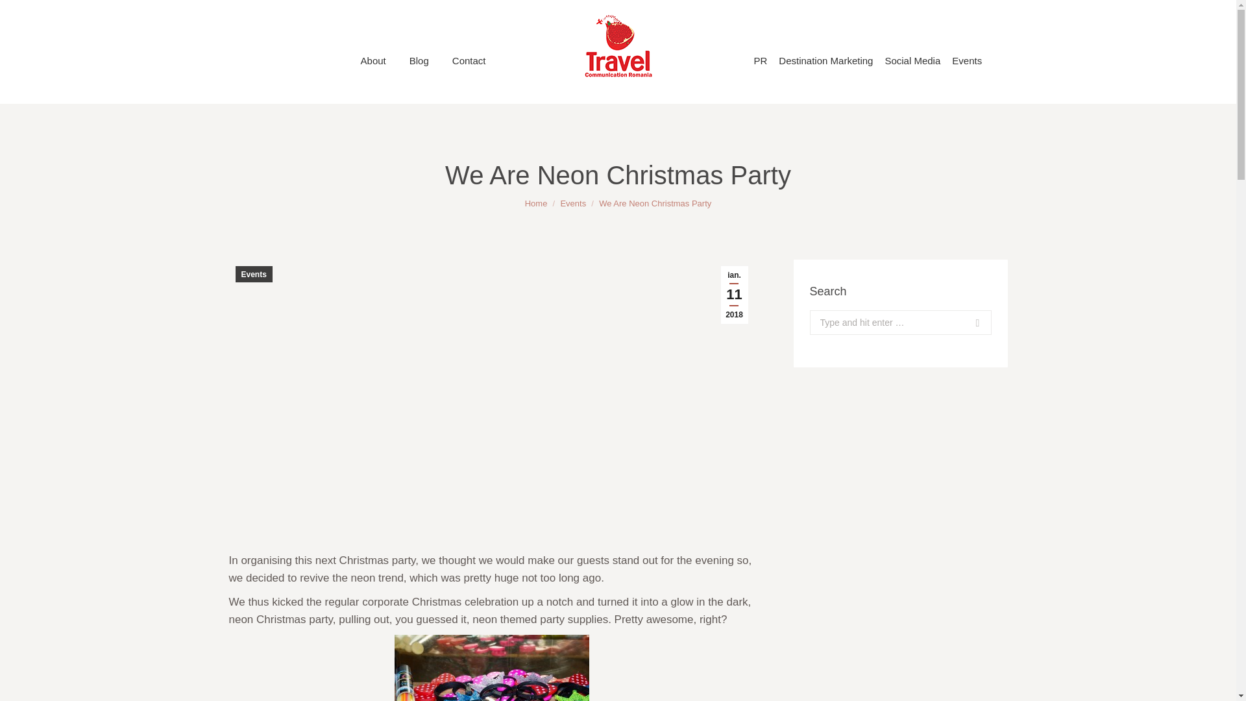 The width and height of the screenshot is (1246, 701). I want to click on Destination Marketing, so click(825, 60).